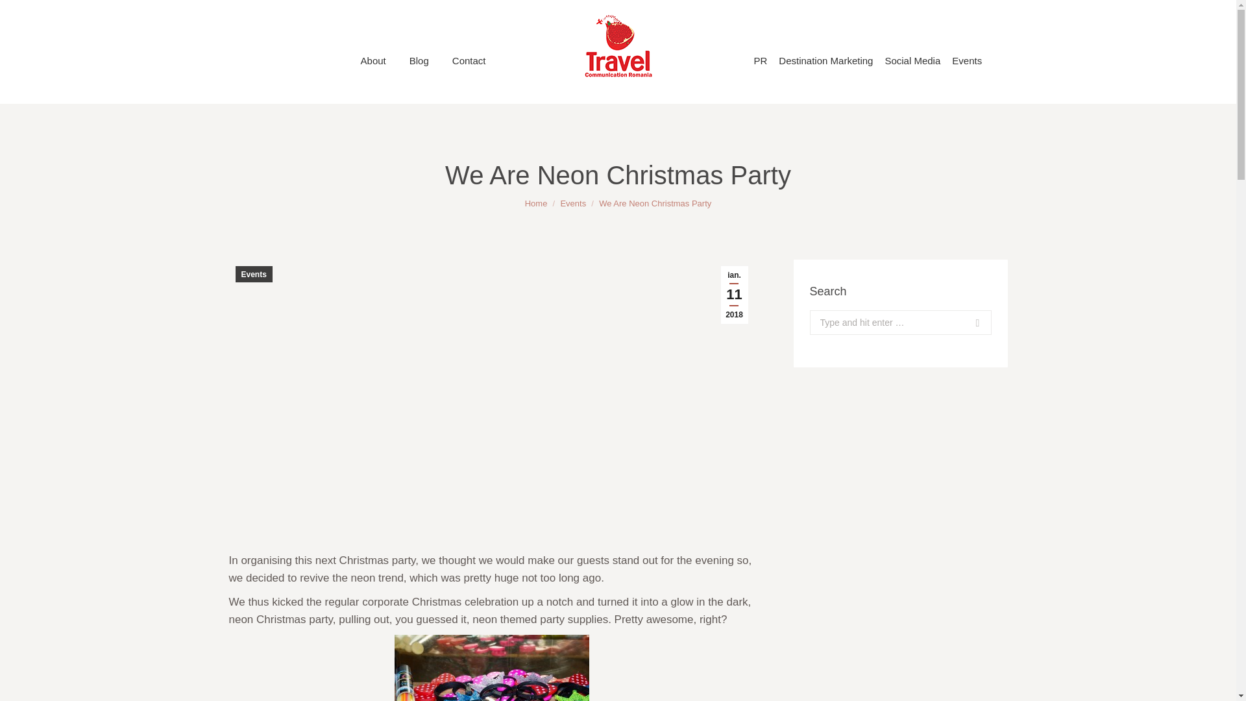 The width and height of the screenshot is (1246, 701). I want to click on Destination Marketing, so click(825, 60).